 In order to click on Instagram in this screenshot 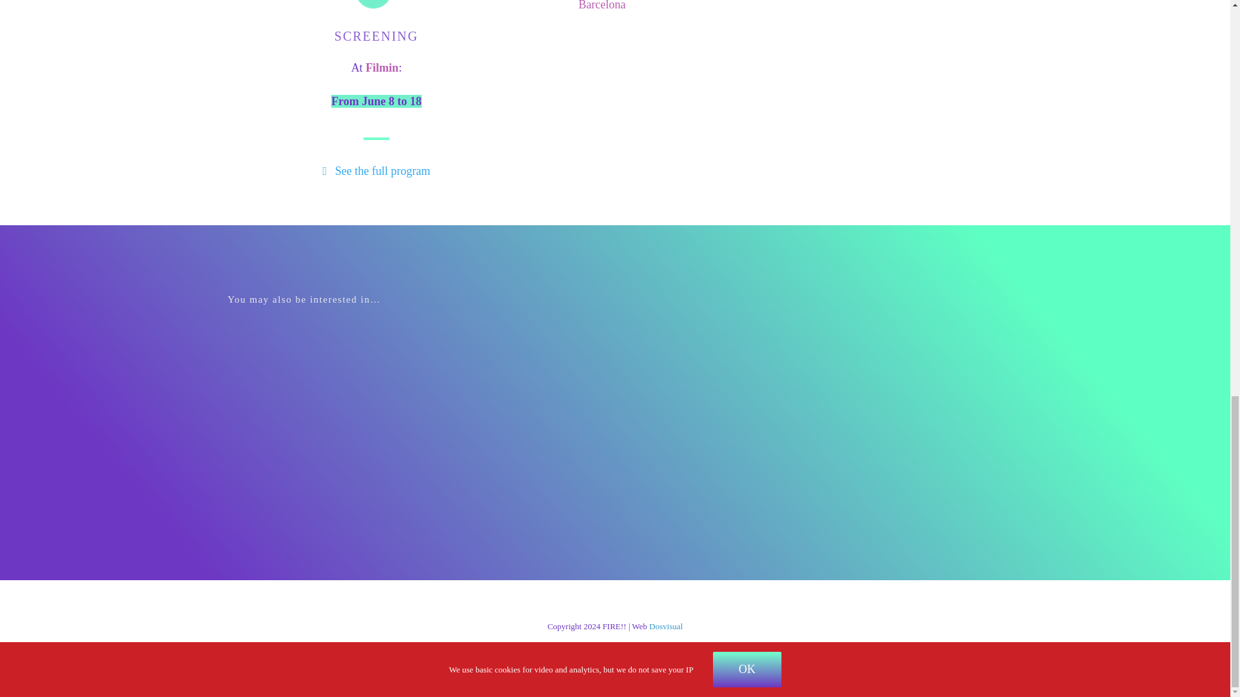, I will do `click(597, 662)`.